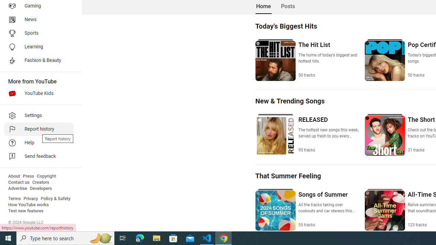 Image resolution: width=436 pixels, height=245 pixels. I want to click on Fashion & Beauty, so click(39, 61).